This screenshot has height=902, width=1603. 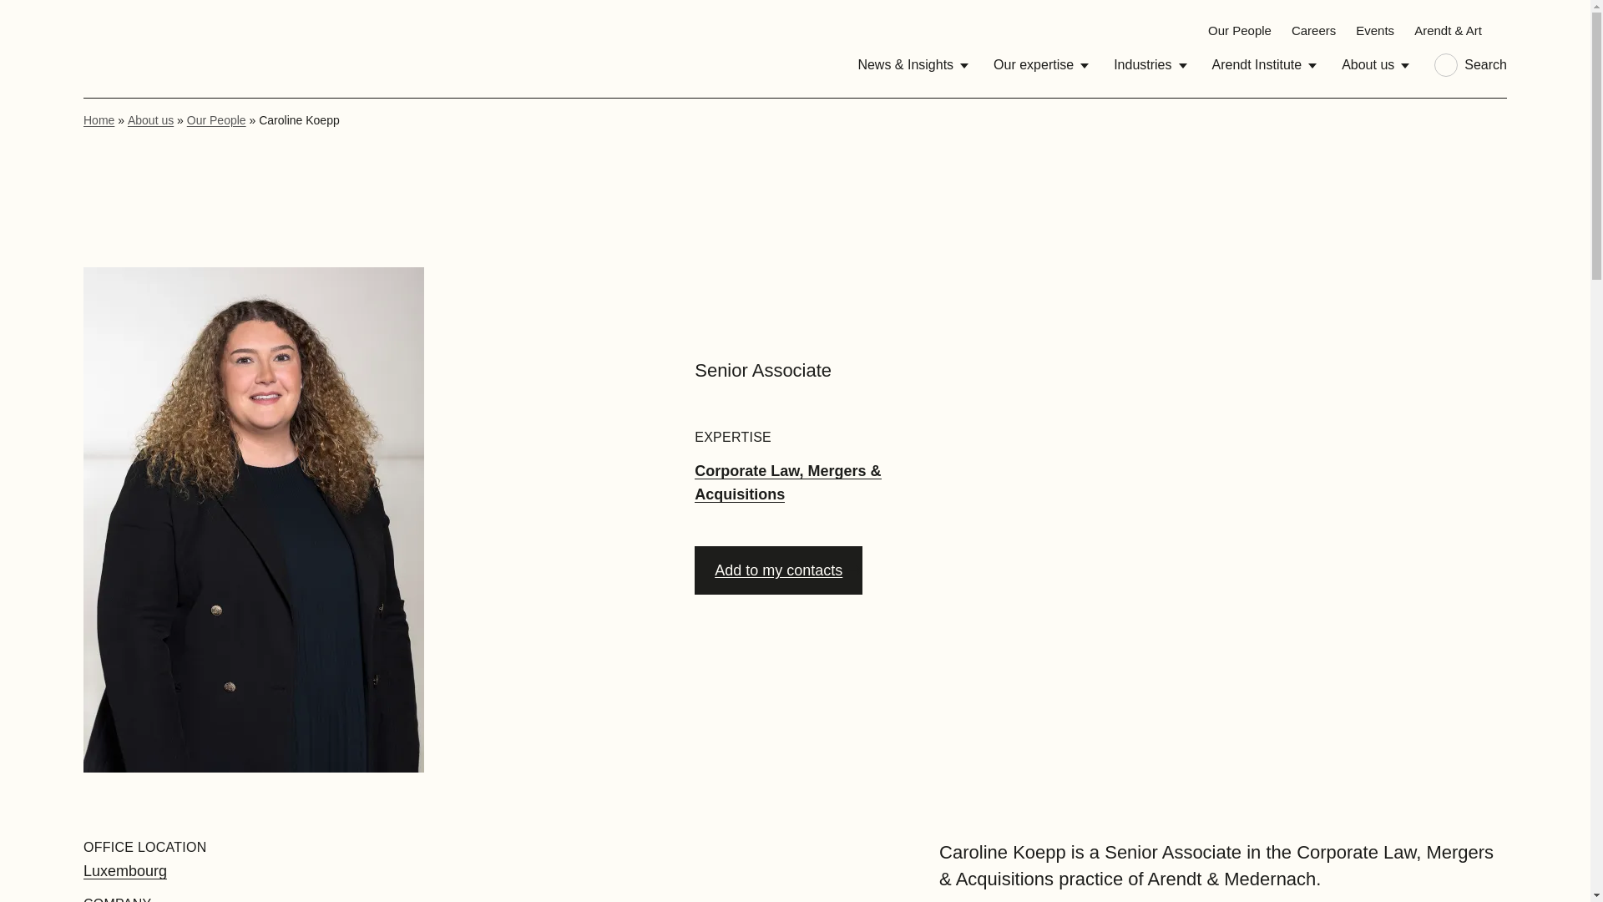 What do you see at coordinates (1239, 30) in the screenshot?
I see `Our People` at bounding box center [1239, 30].